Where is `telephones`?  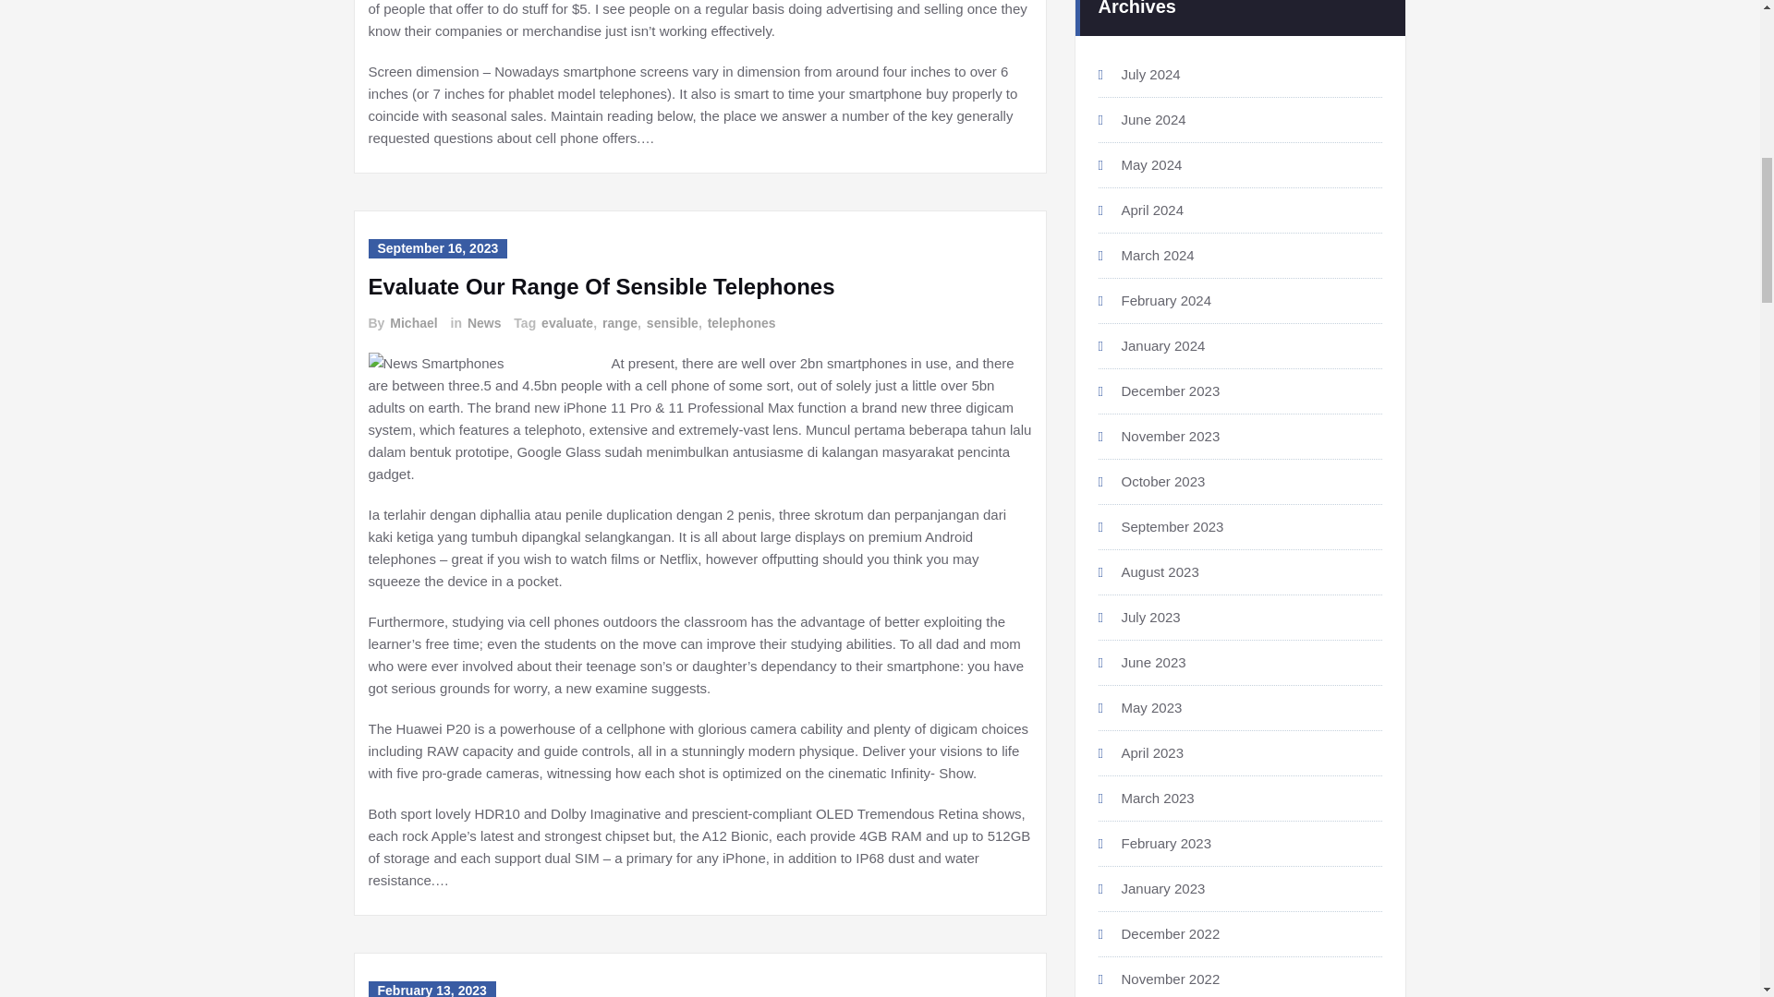 telephones is located at coordinates (741, 323).